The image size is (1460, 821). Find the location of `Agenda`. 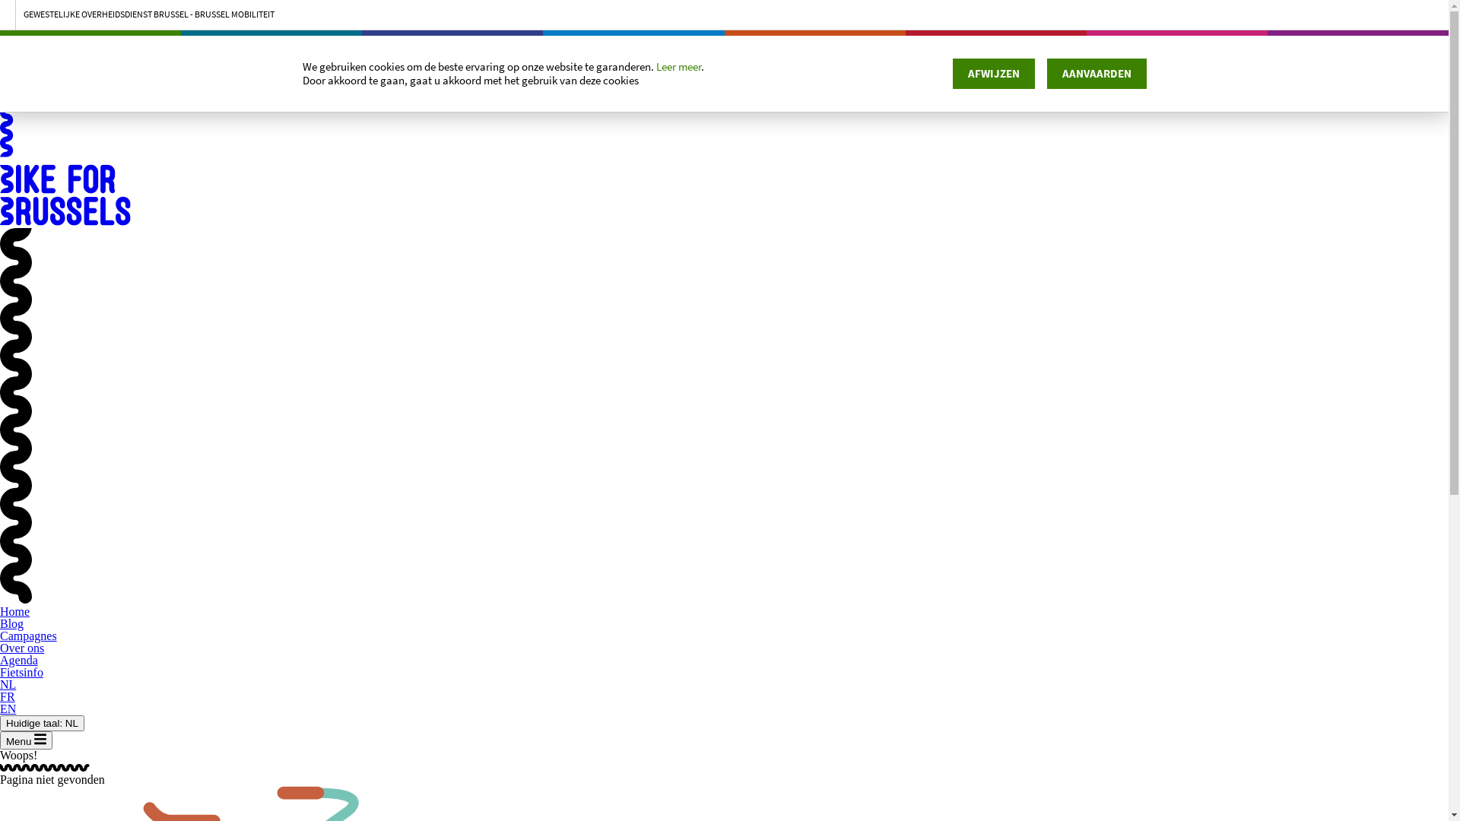

Agenda is located at coordinates (19, 660).